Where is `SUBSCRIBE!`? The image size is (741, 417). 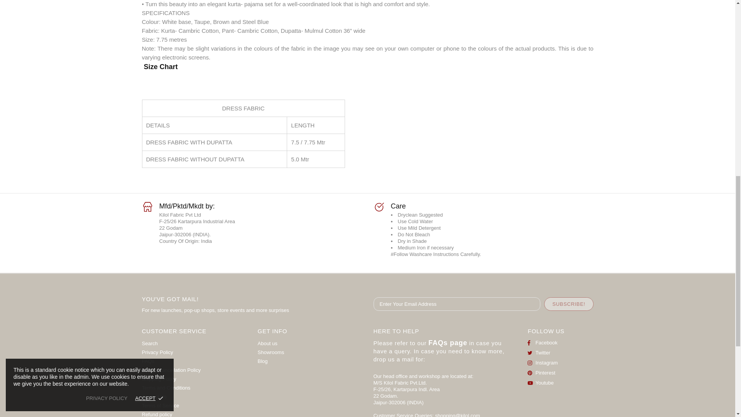 SUBSCRIBE! is located at coordinates (568, 304).